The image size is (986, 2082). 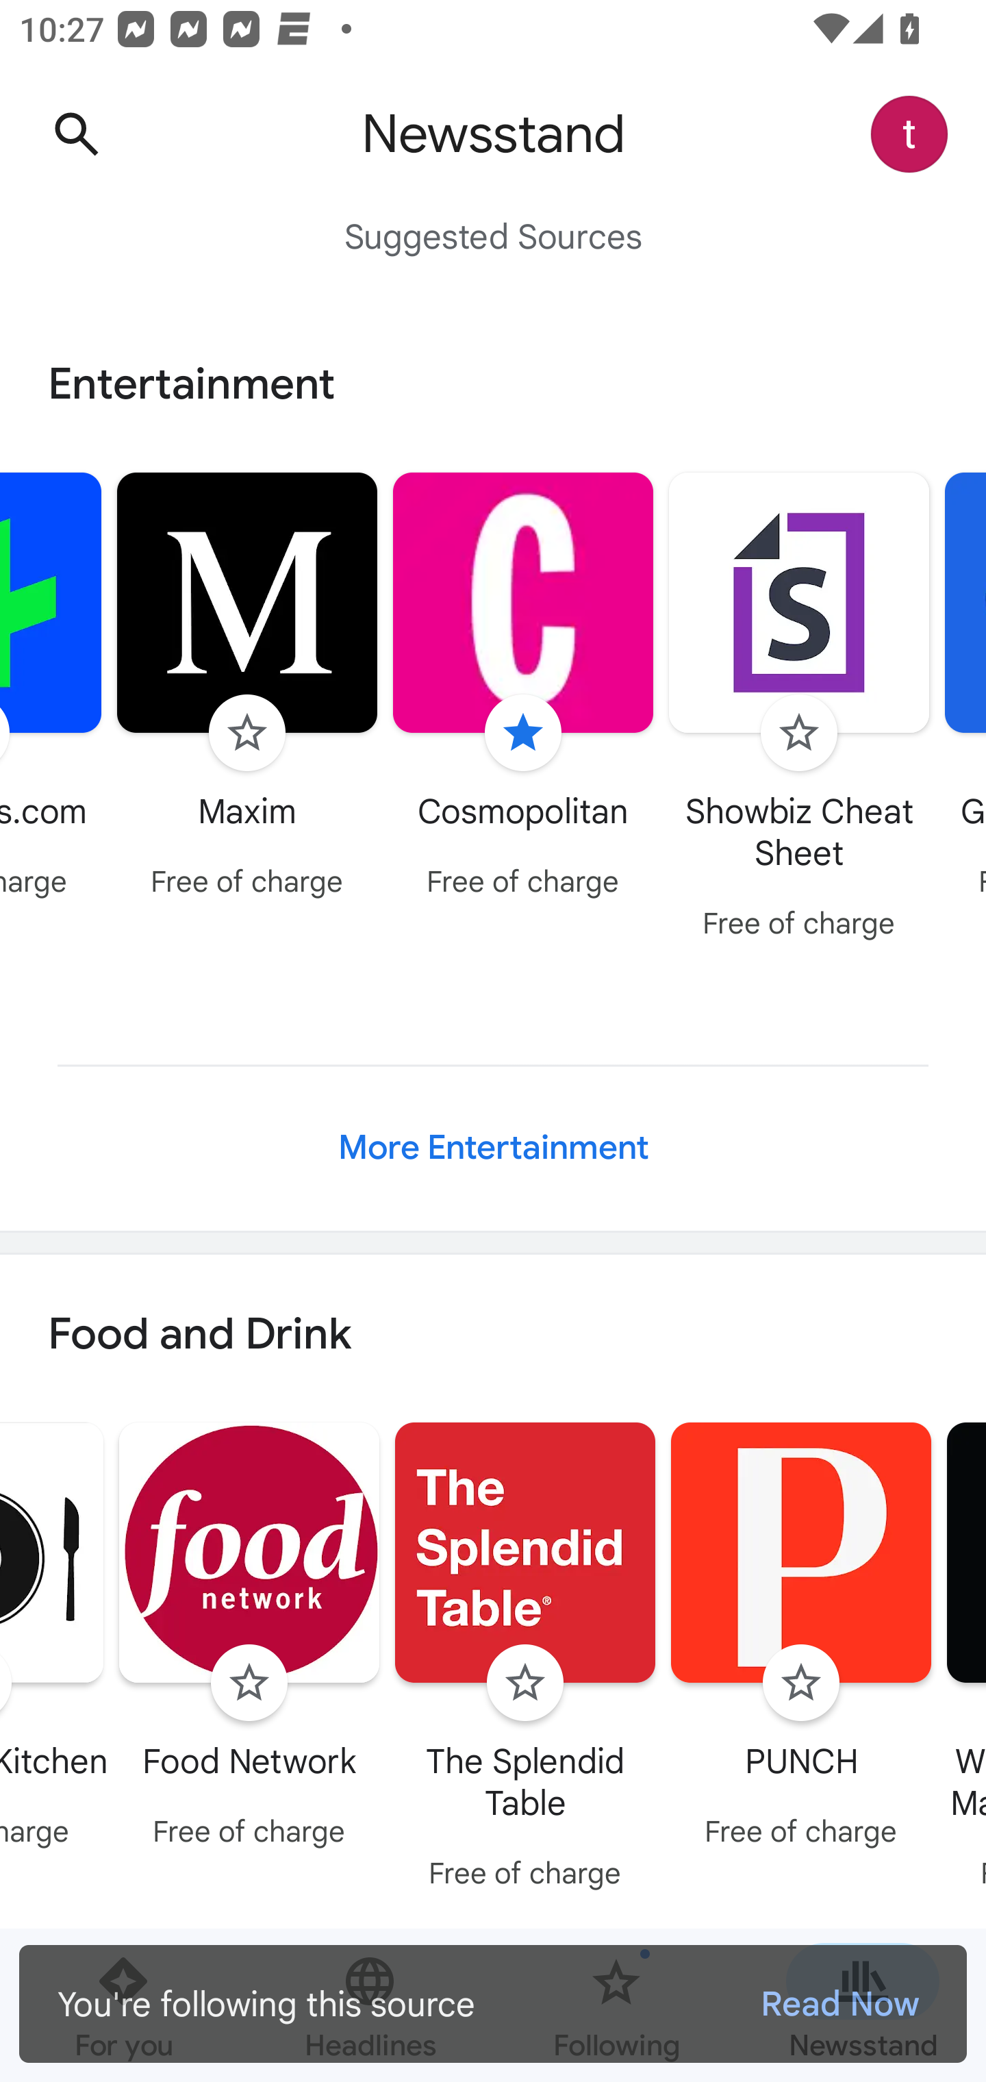 I want to click on Search, so click(x=76, y=134).